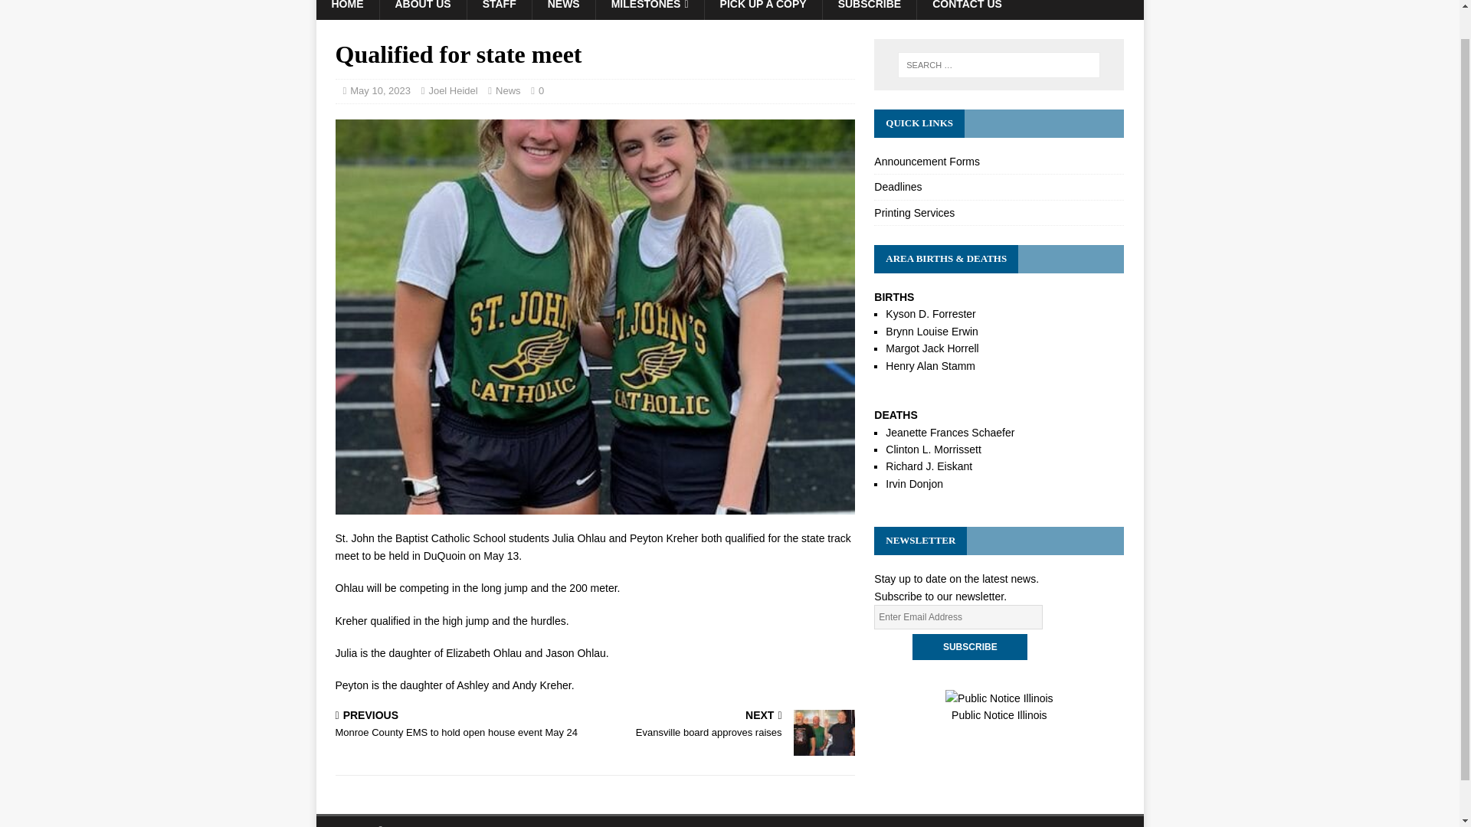  Describe the element at coordinates (452, 90) in the screenshot. I see `Deadlines` at that location.